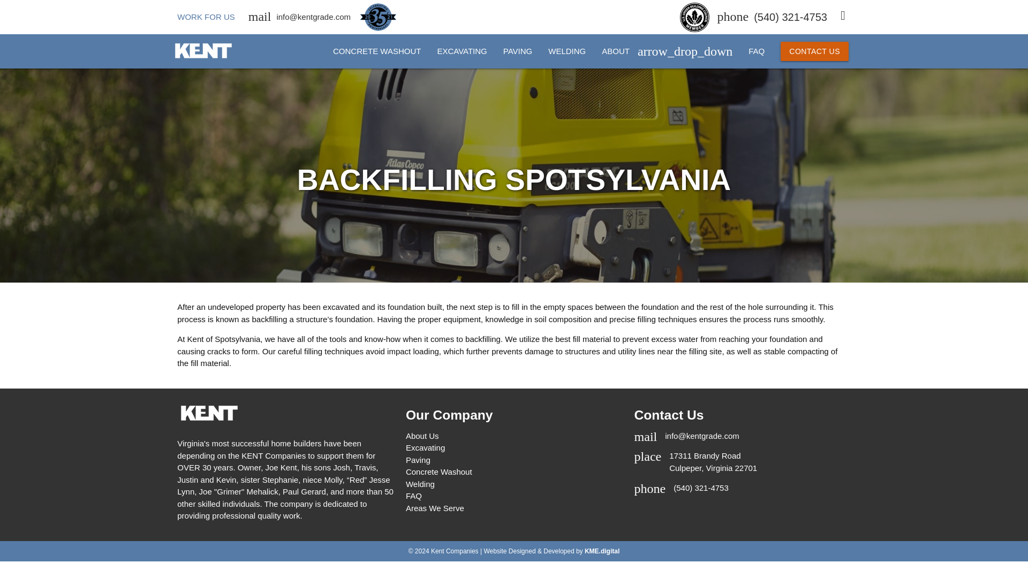  Describe the element at coordinates (206, 16) in the screenshot. I see `WORK FOR US` at that location.